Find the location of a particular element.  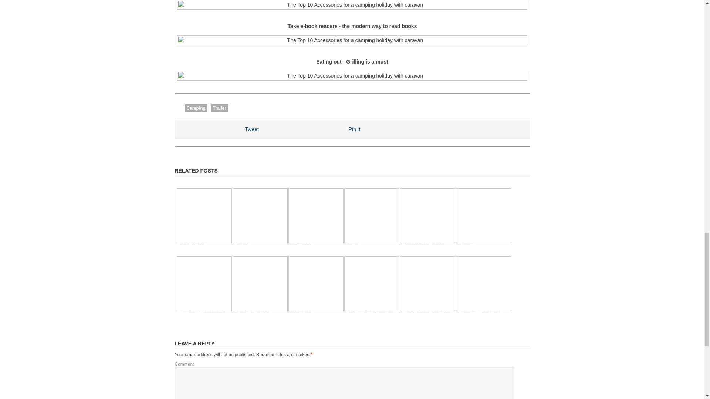

The Top 10 Accessories for a camping holiday with caravan is located at coordinates (352, 4).